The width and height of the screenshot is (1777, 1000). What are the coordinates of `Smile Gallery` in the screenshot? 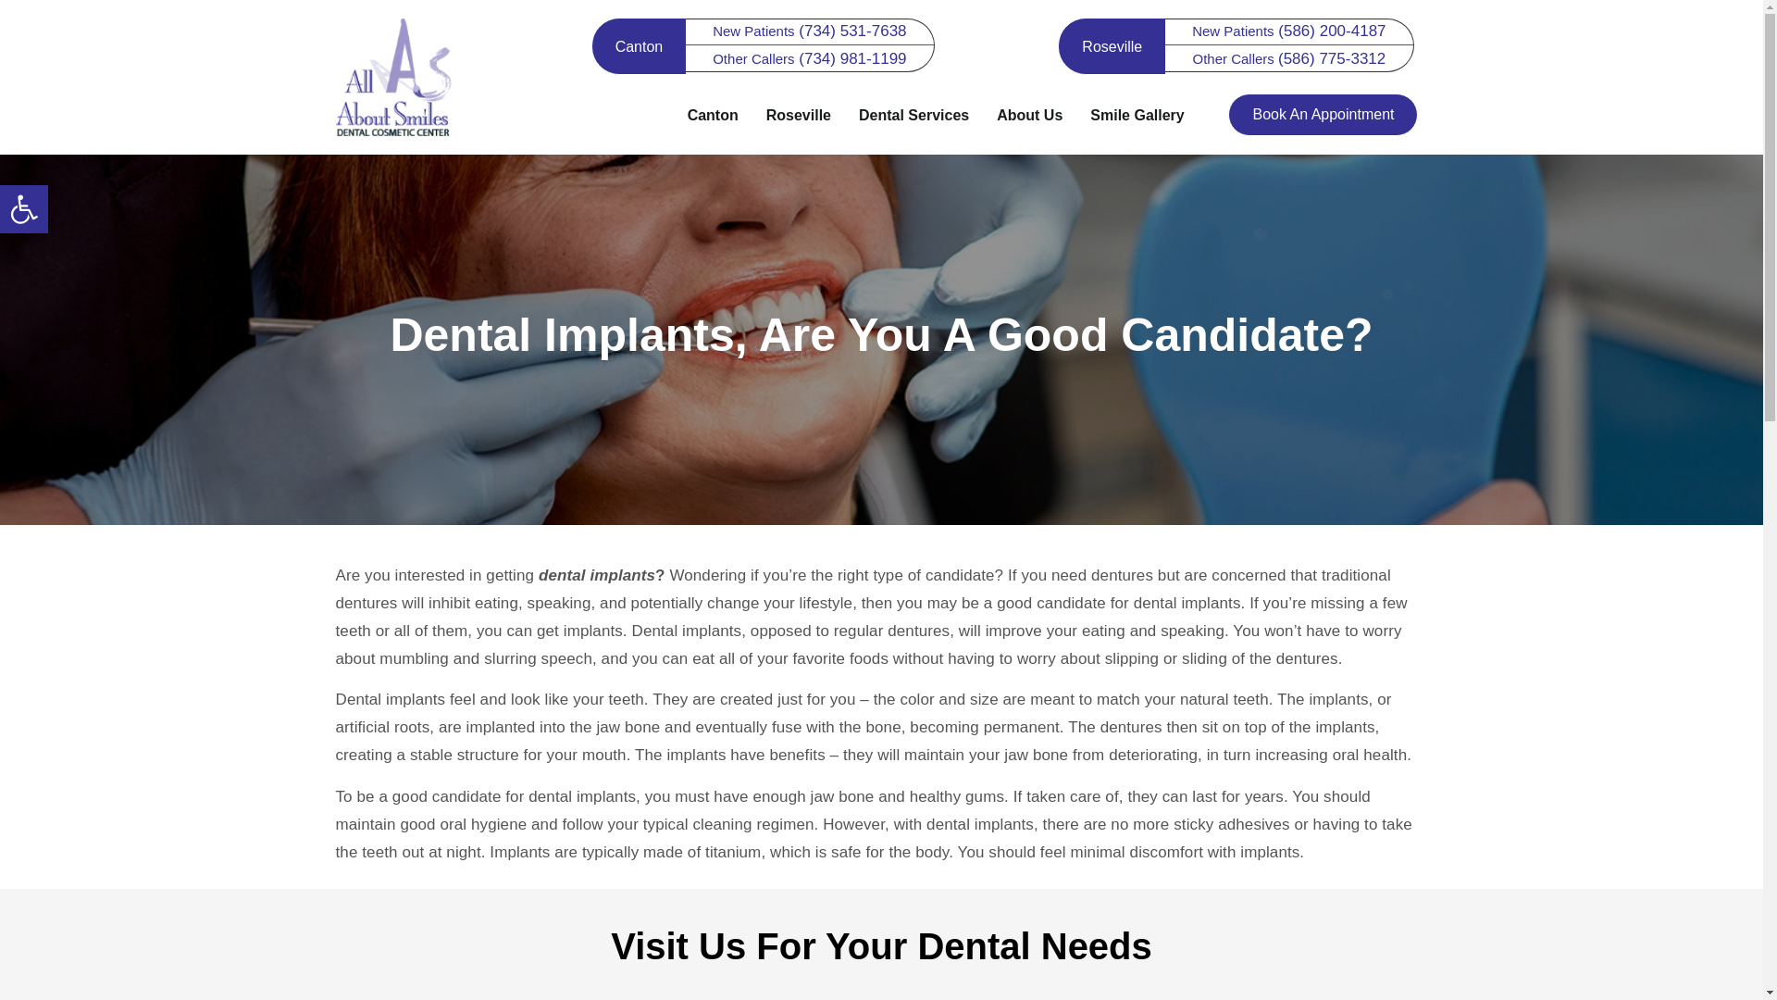 It's located at (1137, 115).